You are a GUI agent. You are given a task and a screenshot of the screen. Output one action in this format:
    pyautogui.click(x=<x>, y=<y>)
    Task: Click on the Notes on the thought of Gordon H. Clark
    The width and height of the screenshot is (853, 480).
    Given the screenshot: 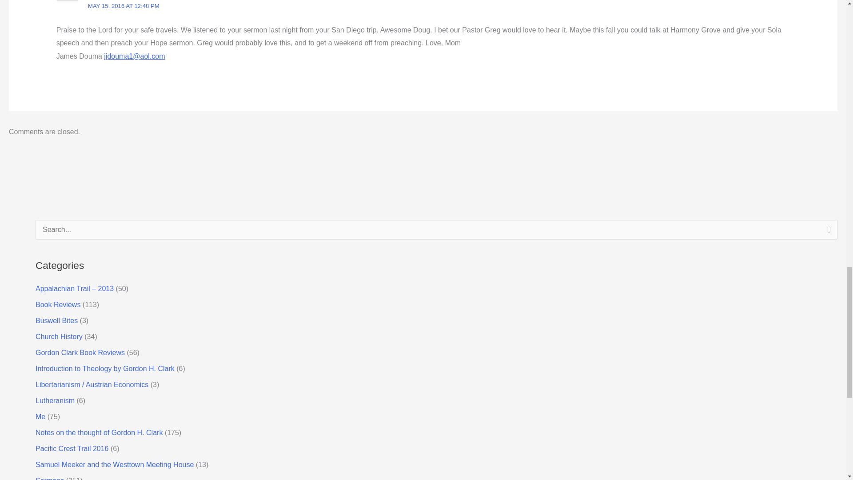 What is the action you would take?
    pyautogui.click(x=99, y=432)
    